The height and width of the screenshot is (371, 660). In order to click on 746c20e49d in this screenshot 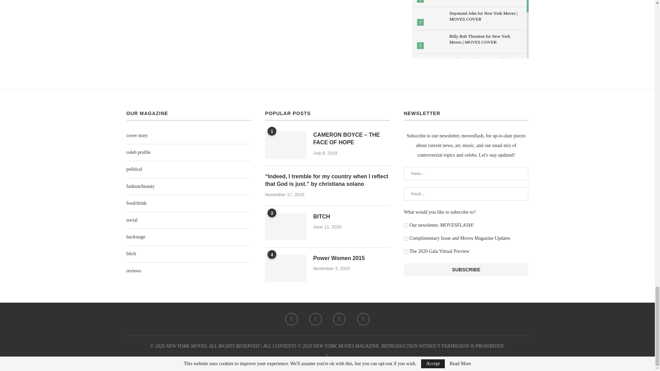, I will do `click(406, 225)`.